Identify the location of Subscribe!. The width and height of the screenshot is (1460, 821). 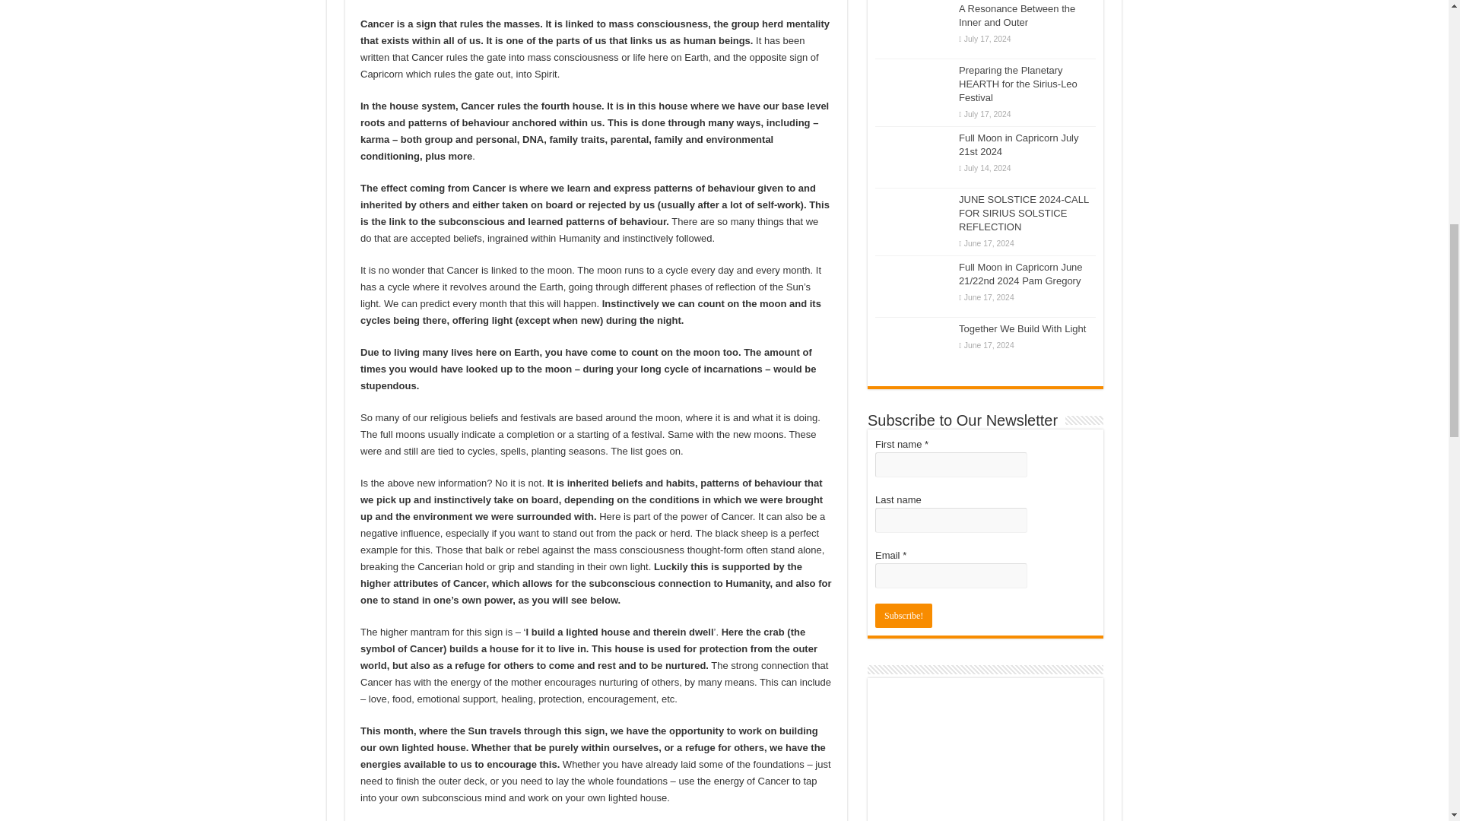
(903, 616).